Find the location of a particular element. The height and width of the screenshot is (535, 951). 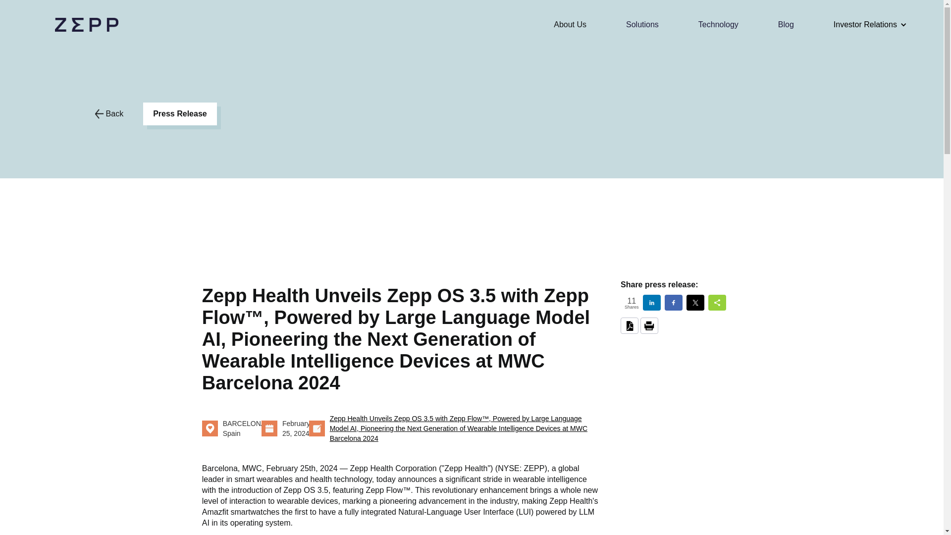

Investor Relations is located at coordinates (865, 25).